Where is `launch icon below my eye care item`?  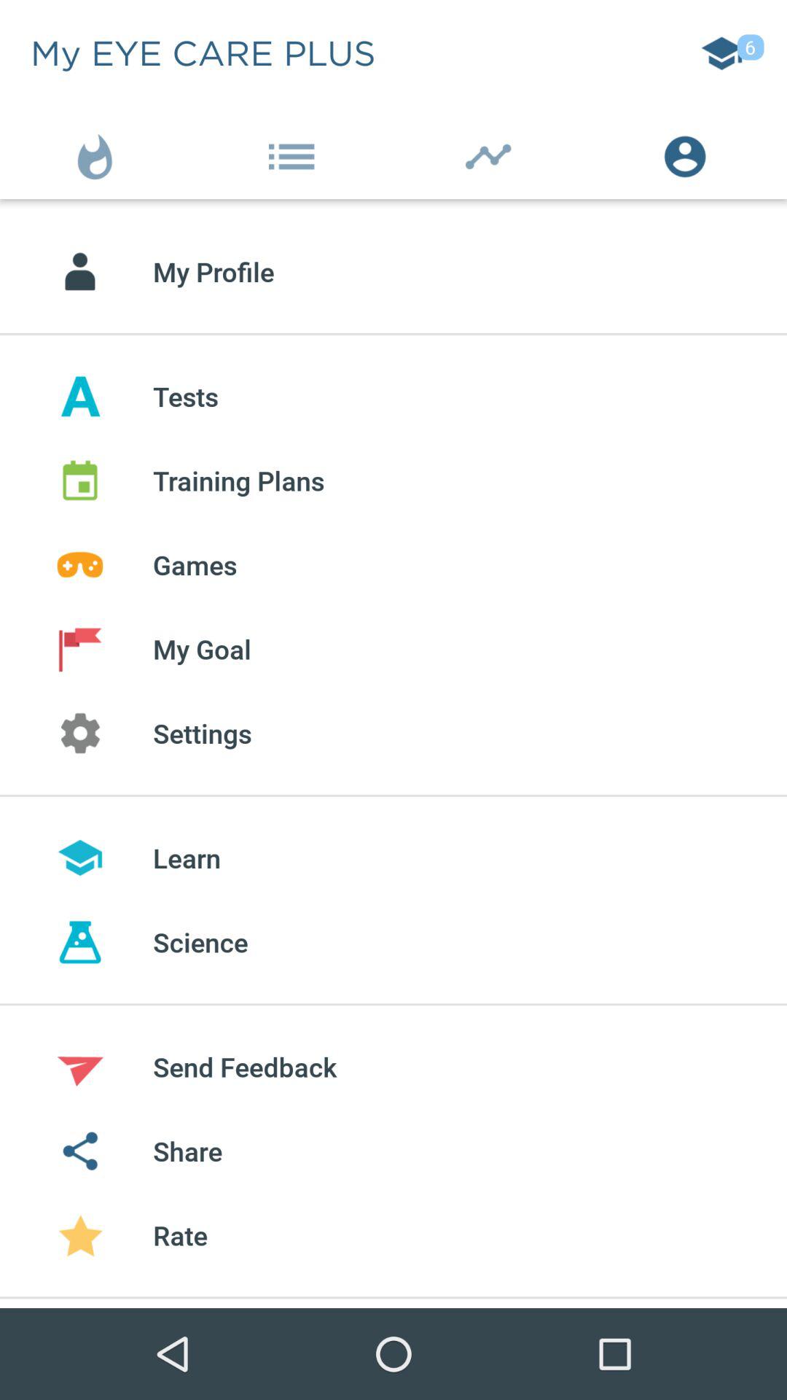
launch icon below my eye care item is located at coordinates (98, 153).